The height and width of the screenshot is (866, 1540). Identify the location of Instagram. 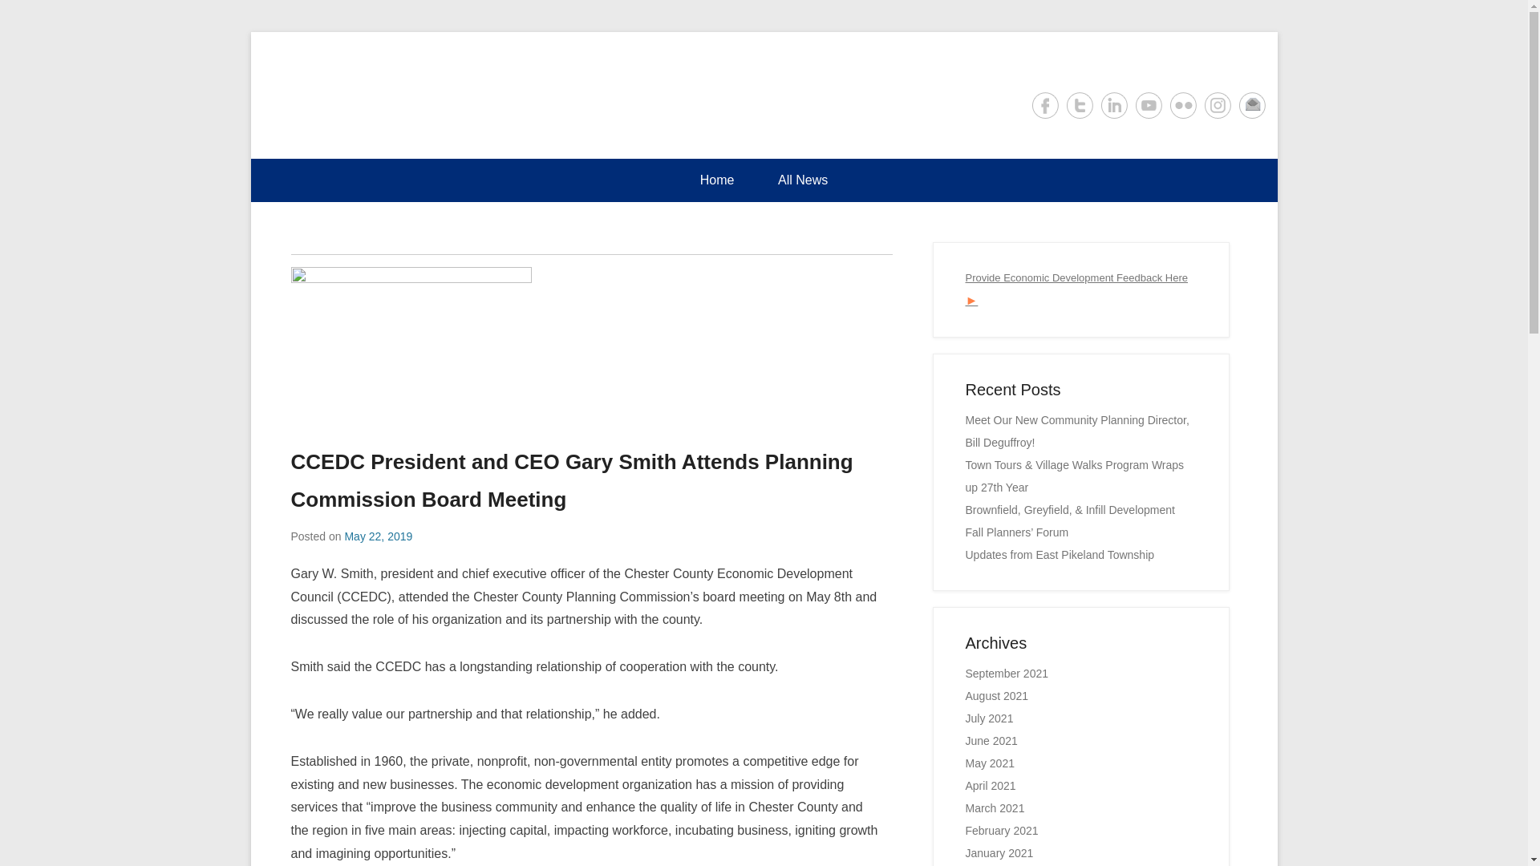
(1218, 104).